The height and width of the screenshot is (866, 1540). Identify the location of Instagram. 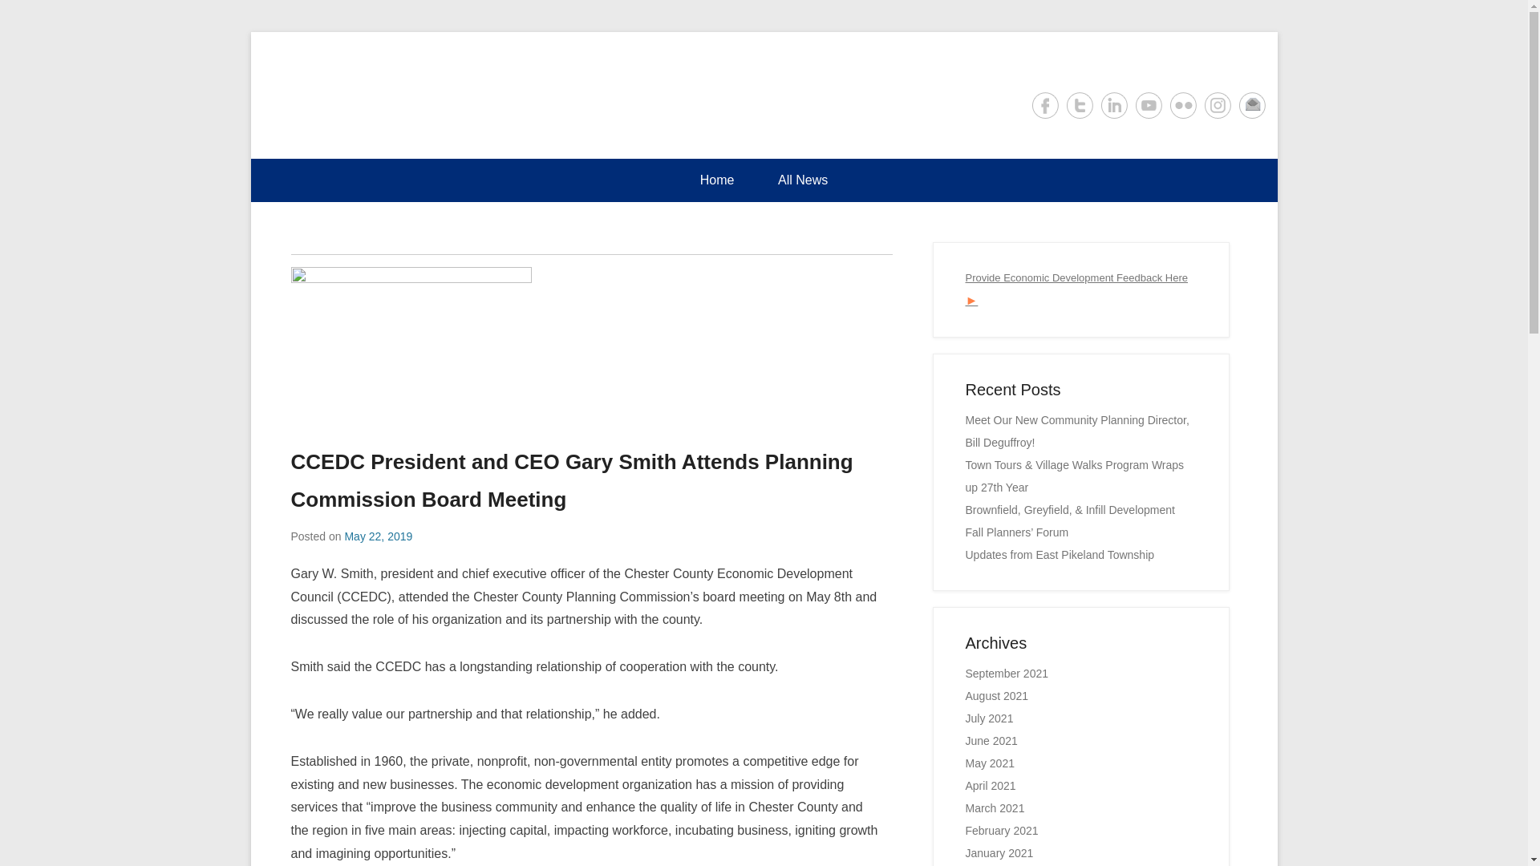
(1218, 104).